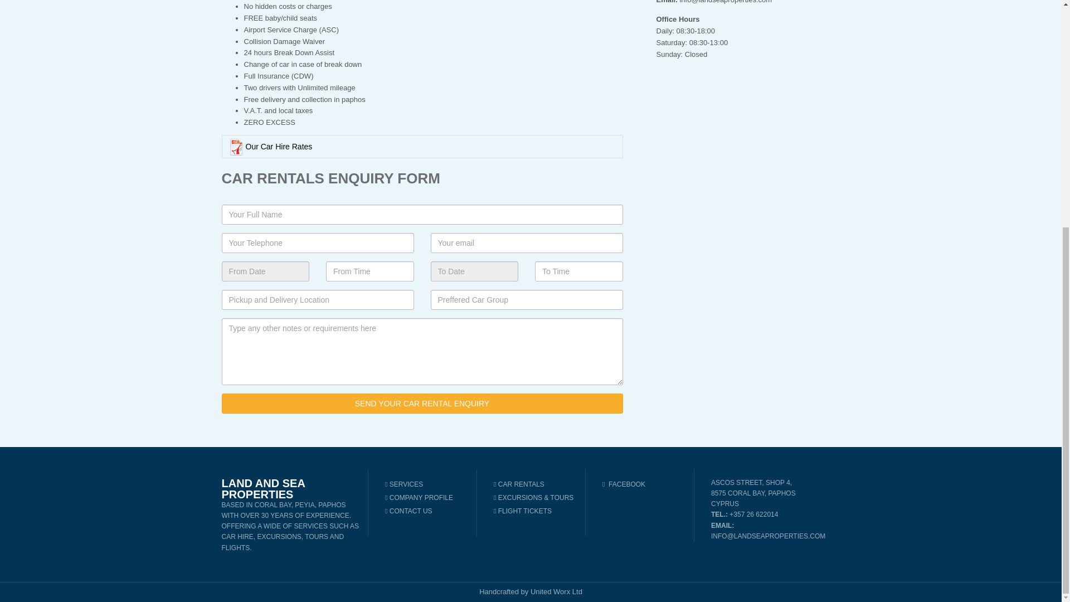 This screenshot has width=1070, height=602. Describe the element at coordinates (535, 484) in the screenshot. I see `CAR RENTALS` at that location.